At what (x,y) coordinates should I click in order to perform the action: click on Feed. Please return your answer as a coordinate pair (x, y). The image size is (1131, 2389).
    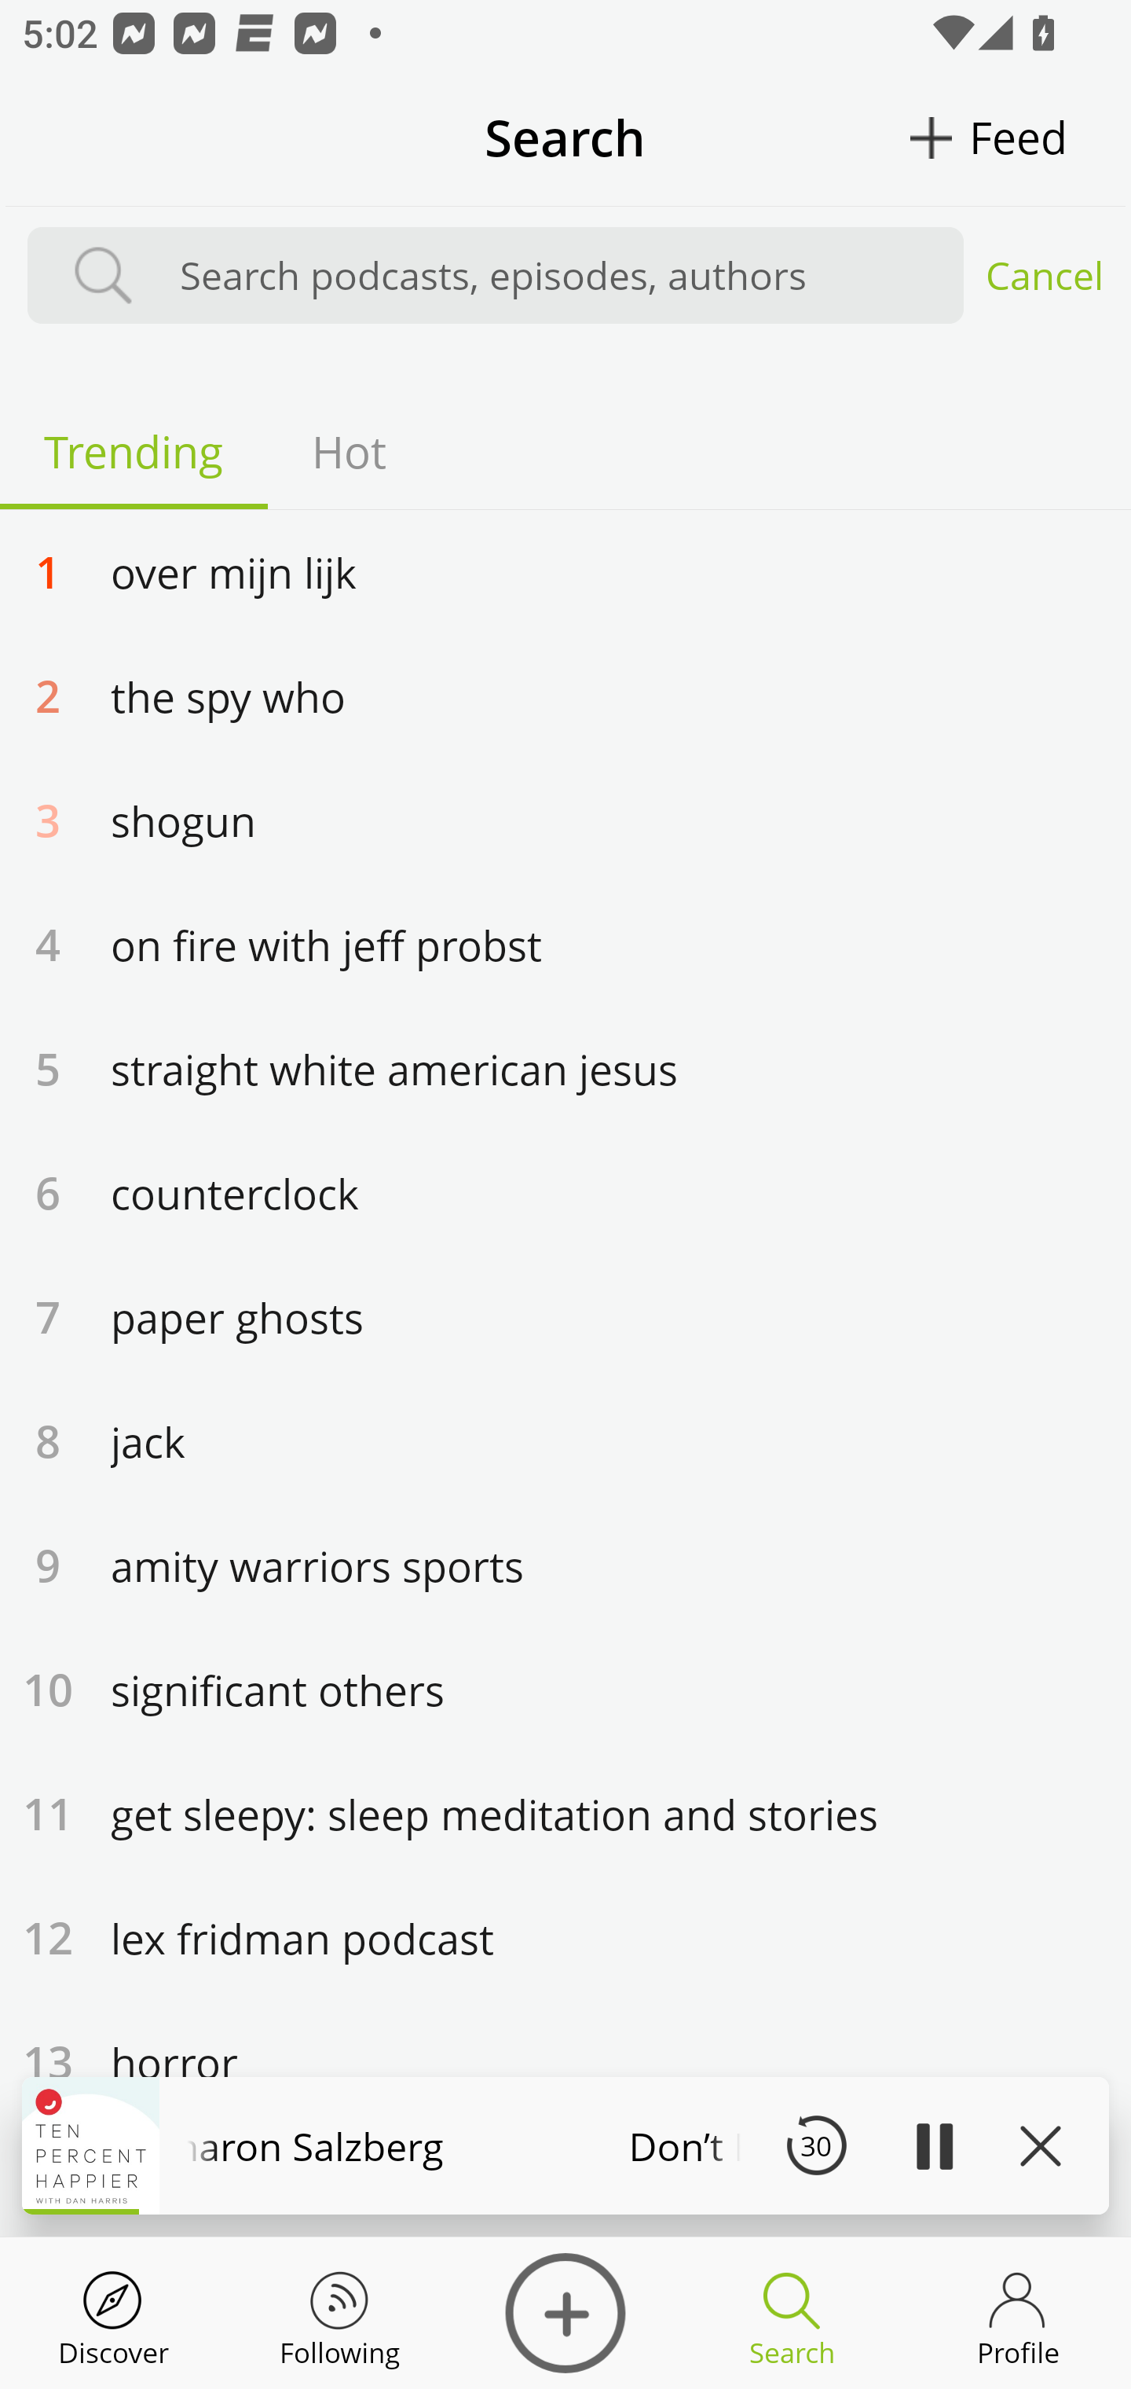
    Looking at the image, I should click on (1018, 137).